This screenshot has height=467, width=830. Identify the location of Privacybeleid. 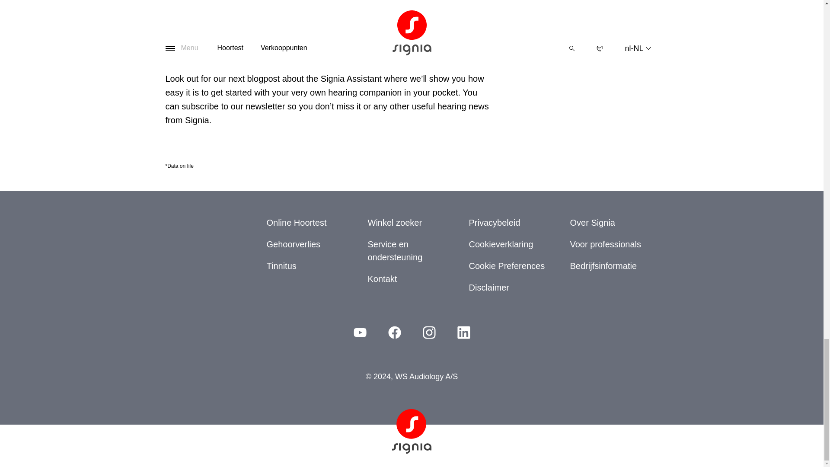
(497, 222).